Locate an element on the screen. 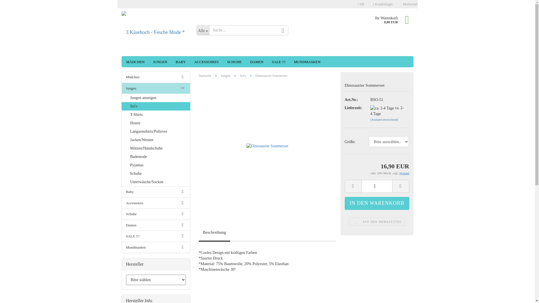  Damen is located at coordinates (156, 226).